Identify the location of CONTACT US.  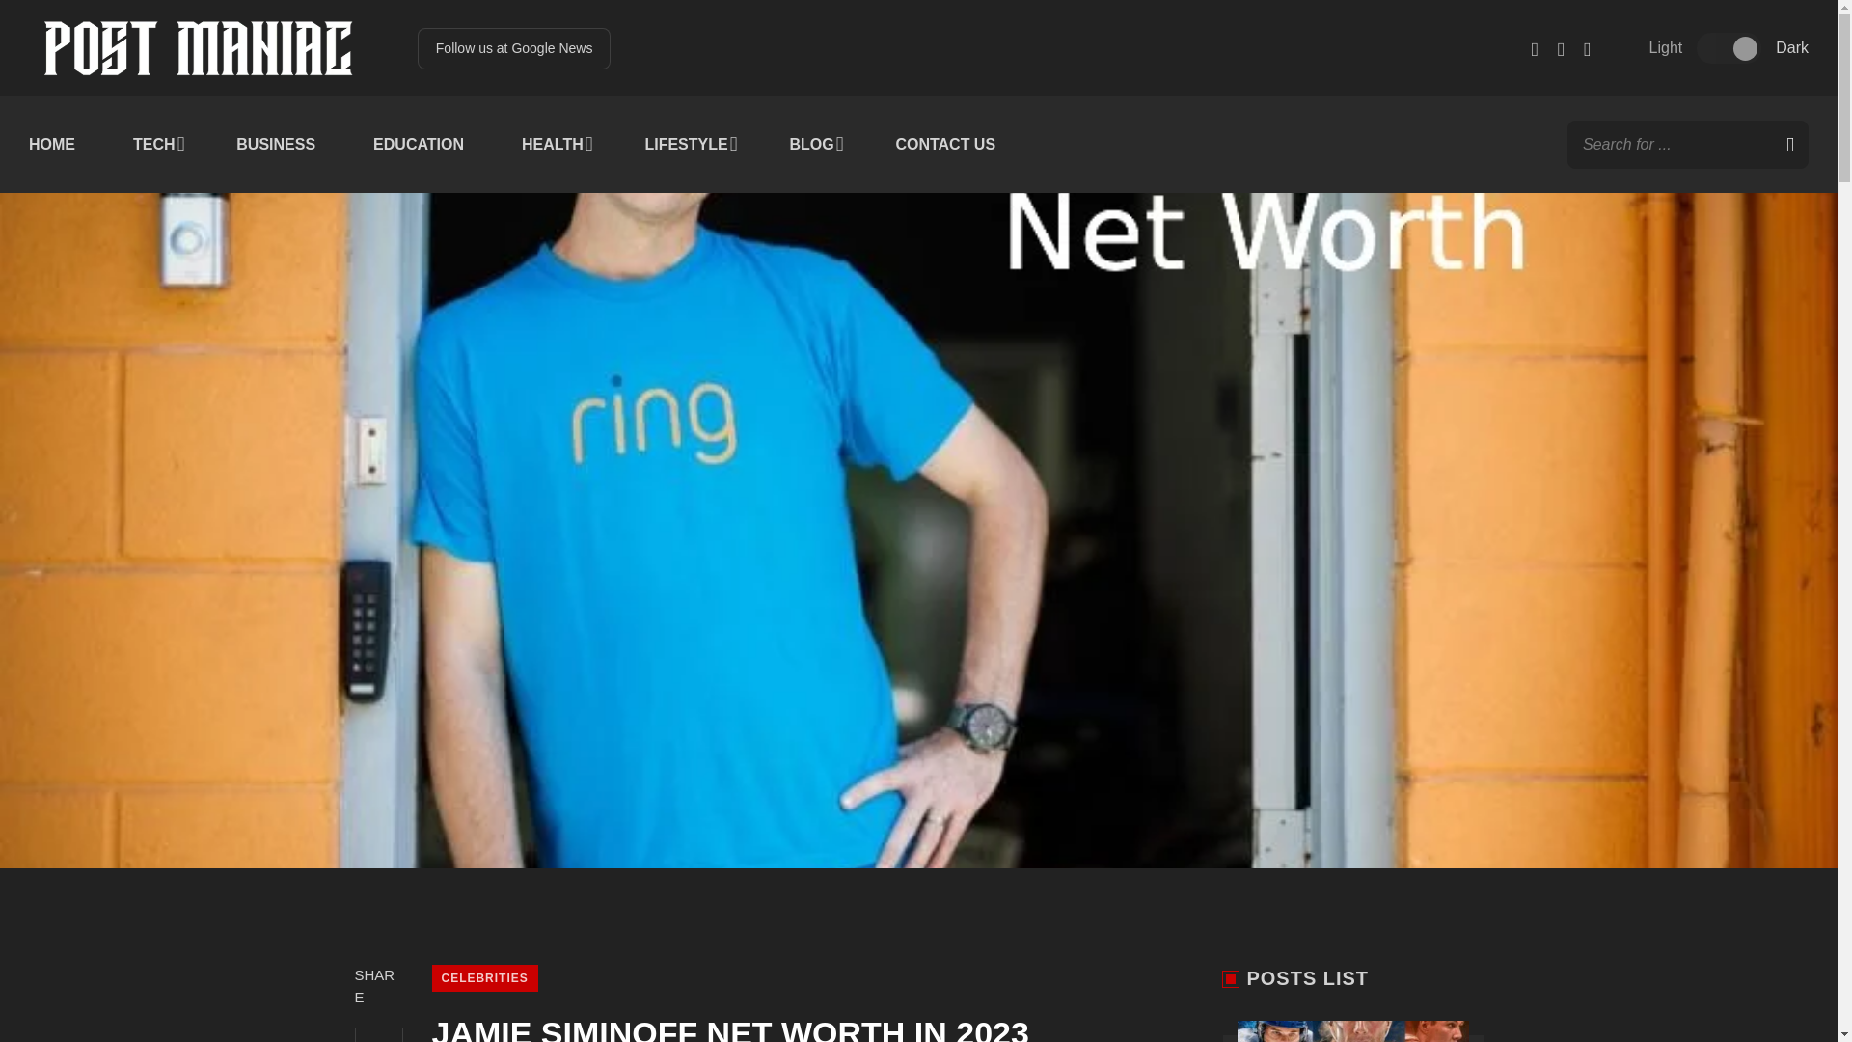
(945, 145).